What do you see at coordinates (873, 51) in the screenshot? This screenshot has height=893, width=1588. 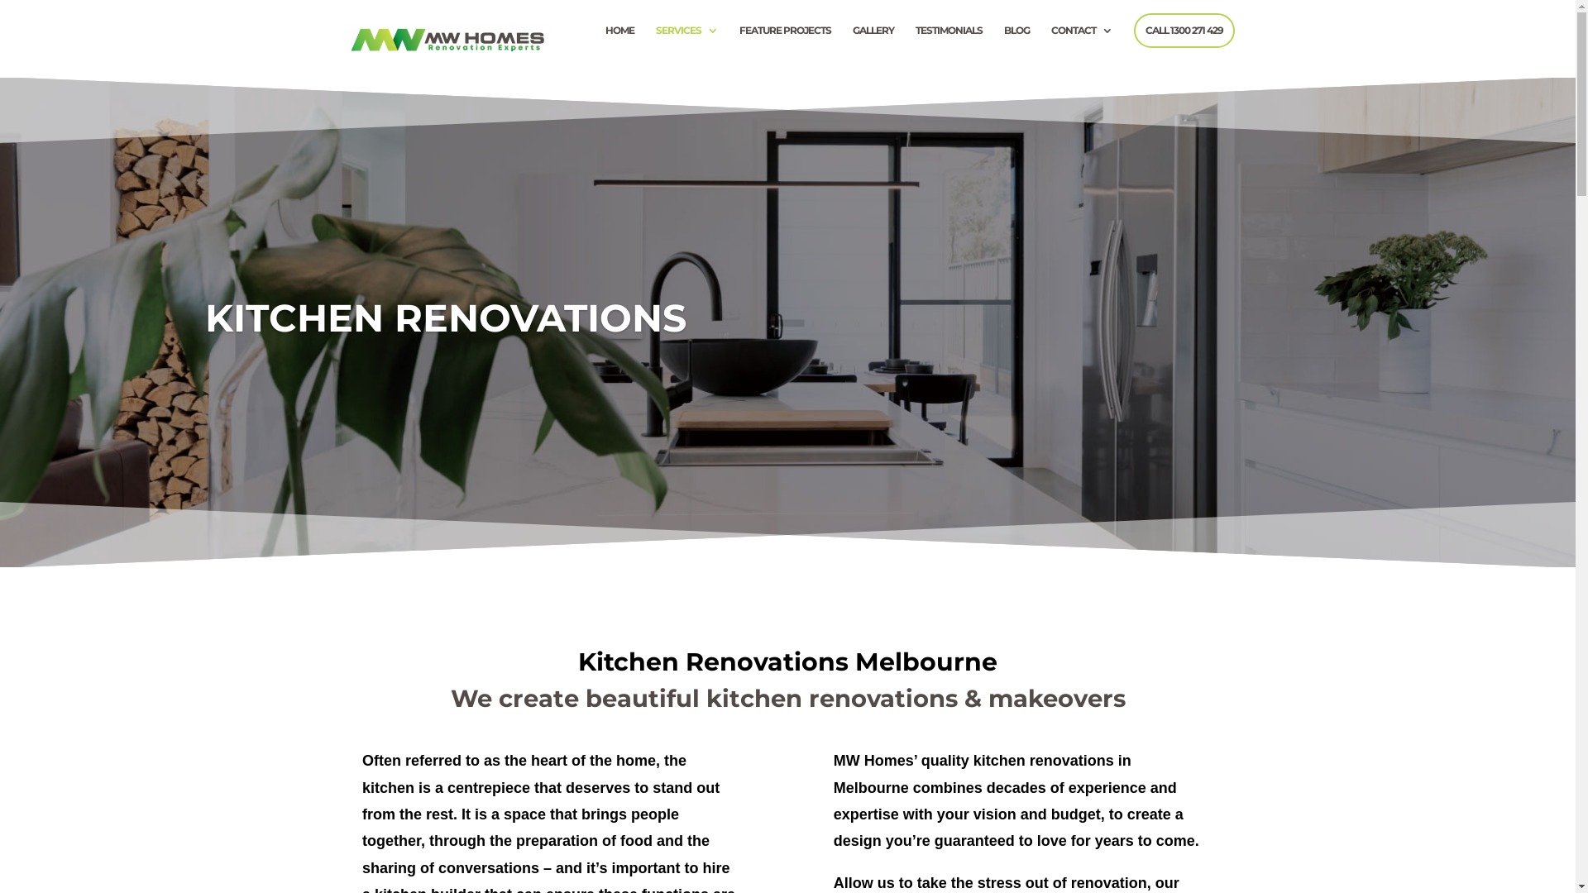 I see `GALLERY` at bounding box center [873, 51].